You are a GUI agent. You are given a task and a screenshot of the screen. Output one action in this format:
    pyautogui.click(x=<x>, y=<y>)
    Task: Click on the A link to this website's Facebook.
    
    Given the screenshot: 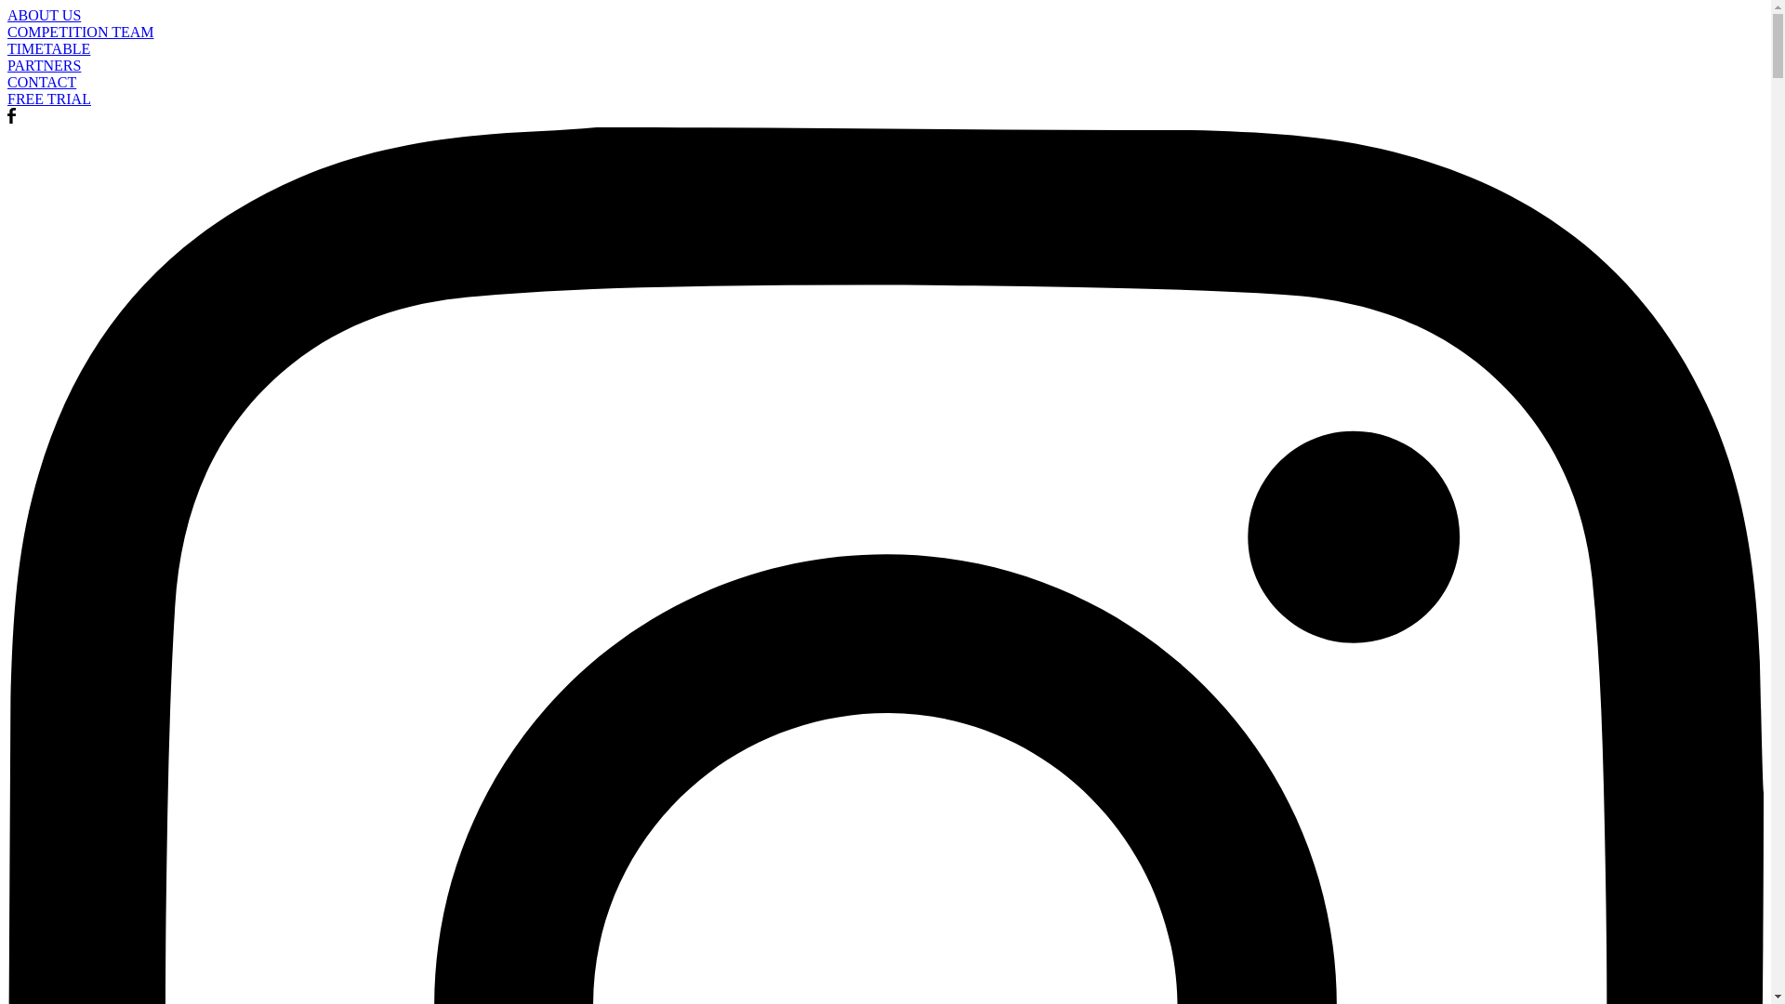 What is the action you would take?
    pyautogui.click(x=11, y=119)
    